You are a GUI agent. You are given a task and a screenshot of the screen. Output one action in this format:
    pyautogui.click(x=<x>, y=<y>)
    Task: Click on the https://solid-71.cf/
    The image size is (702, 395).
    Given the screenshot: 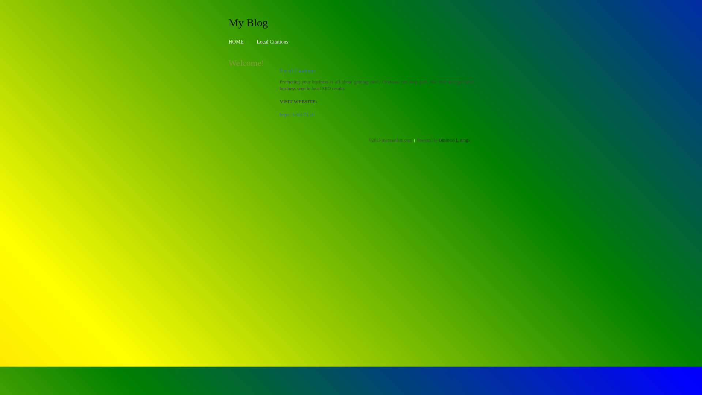 What is the action you would take?
    pyautogui.click(x=297, y=115)
    